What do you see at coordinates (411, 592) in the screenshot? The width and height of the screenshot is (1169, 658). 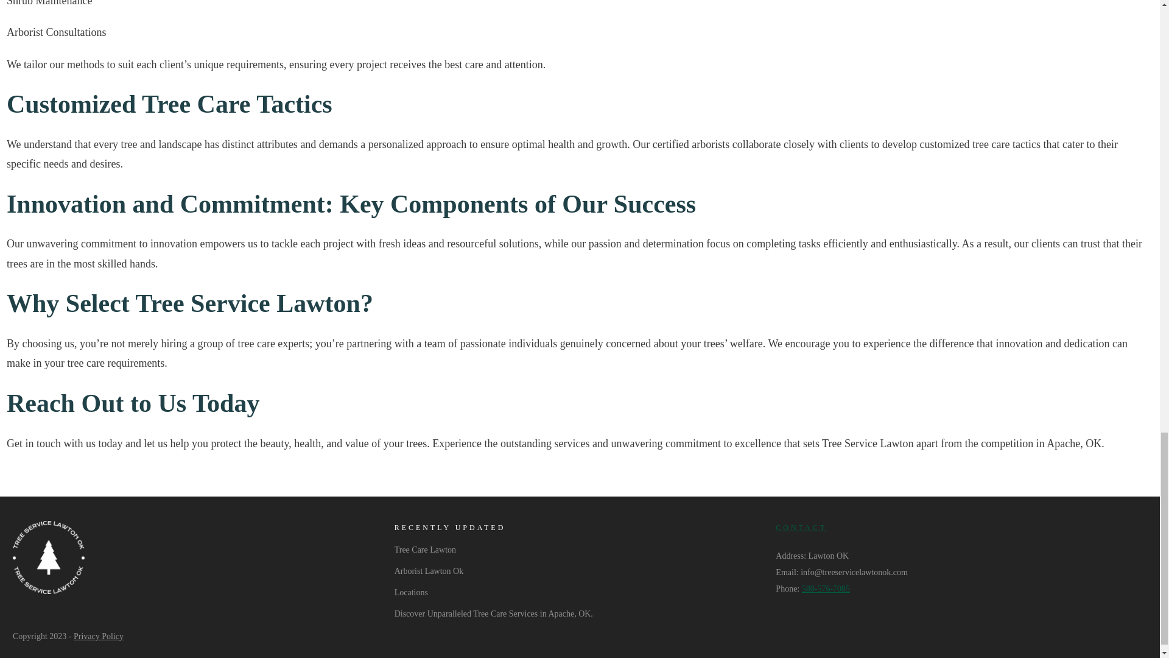 I see `Locations` at bounding box center [411, 592].